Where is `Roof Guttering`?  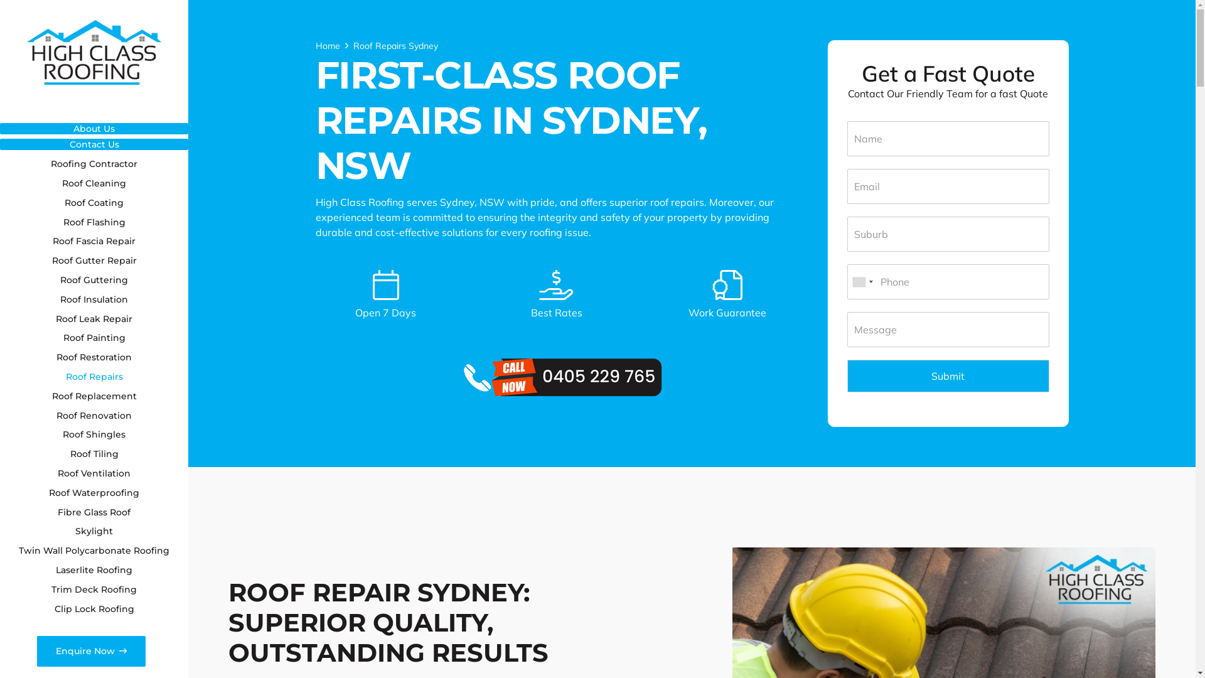
Roof Guttering is located at coordinates (94, 280).